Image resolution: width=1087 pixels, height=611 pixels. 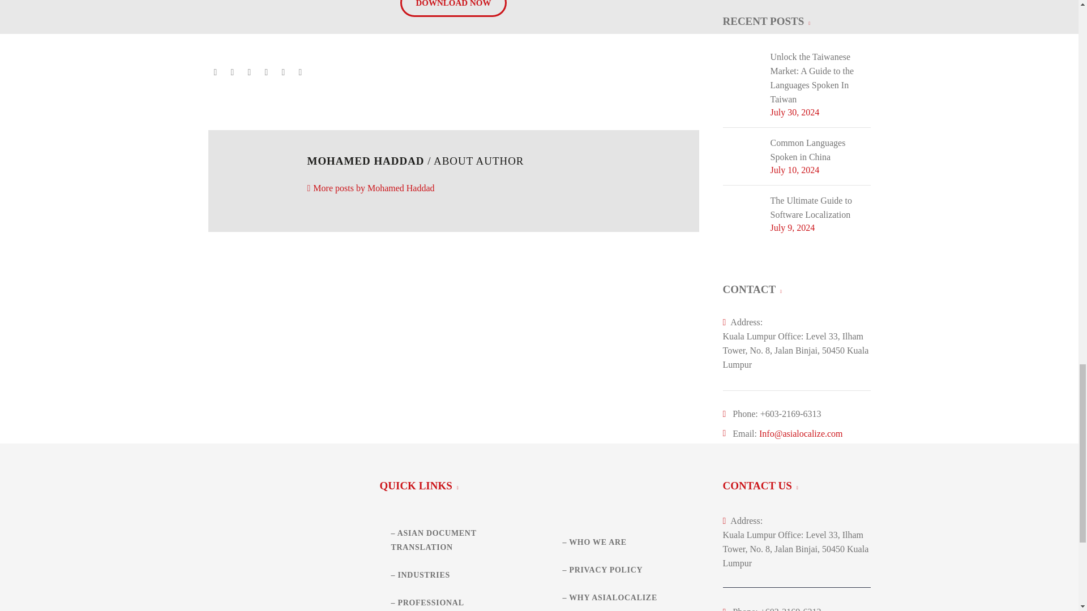 I want to click on Twitter, so click(x=232, y=72).